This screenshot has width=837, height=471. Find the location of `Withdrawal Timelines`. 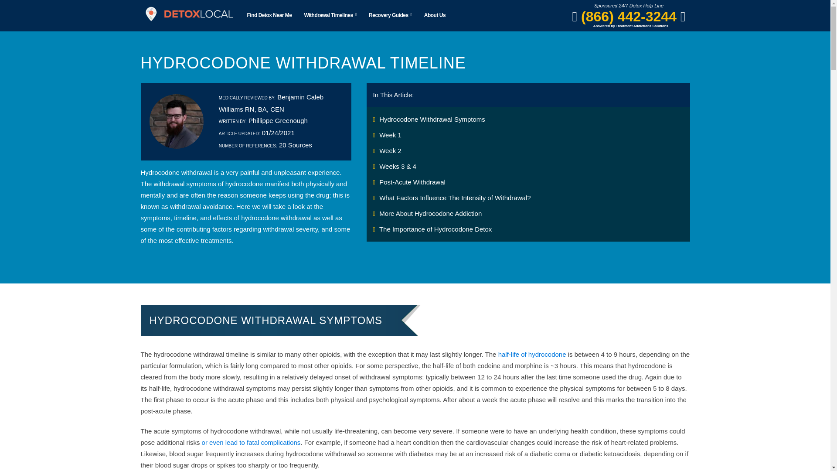

Withdrawal Timelines is located at coordinates (196, 14).